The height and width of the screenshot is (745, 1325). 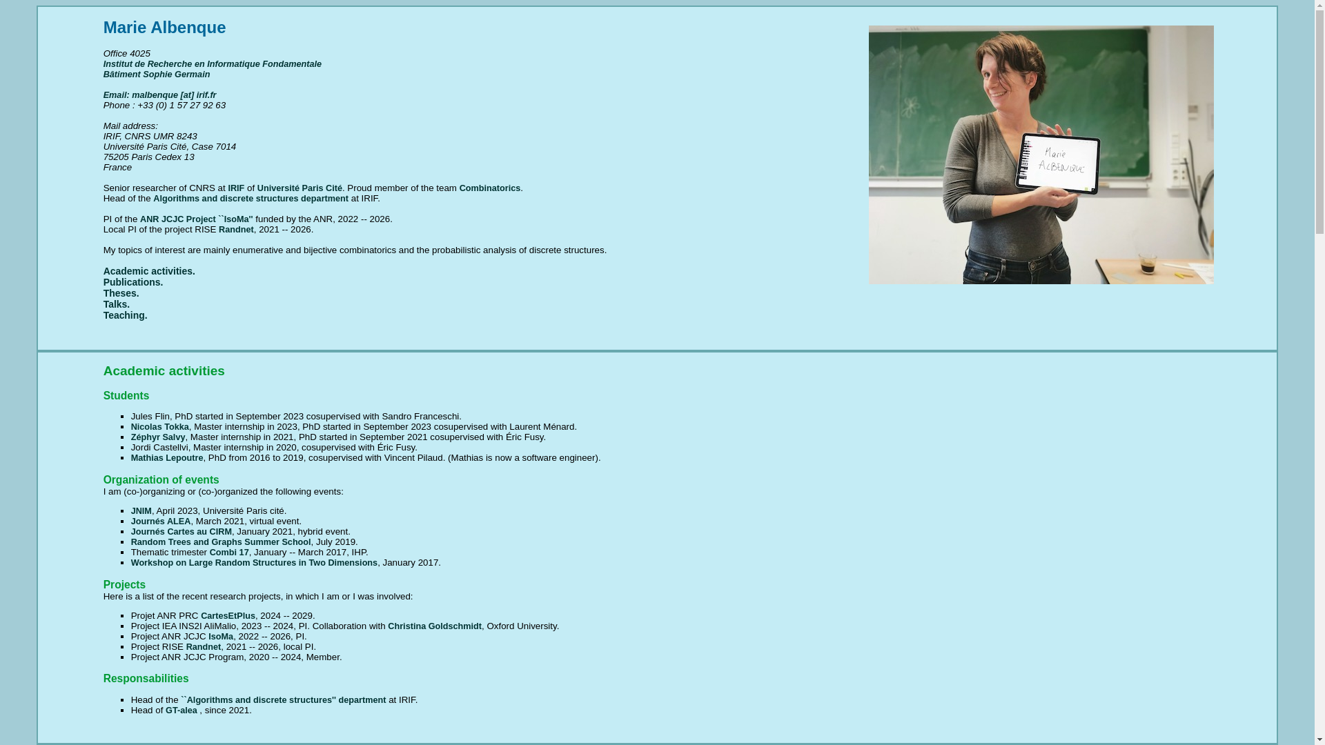 I want to click on Theses., so click(x=121, y=292).